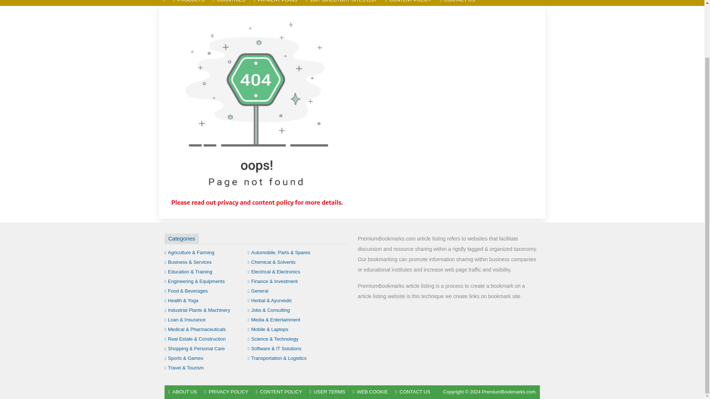  I want to click on CONTACT US, so click(457, 3).